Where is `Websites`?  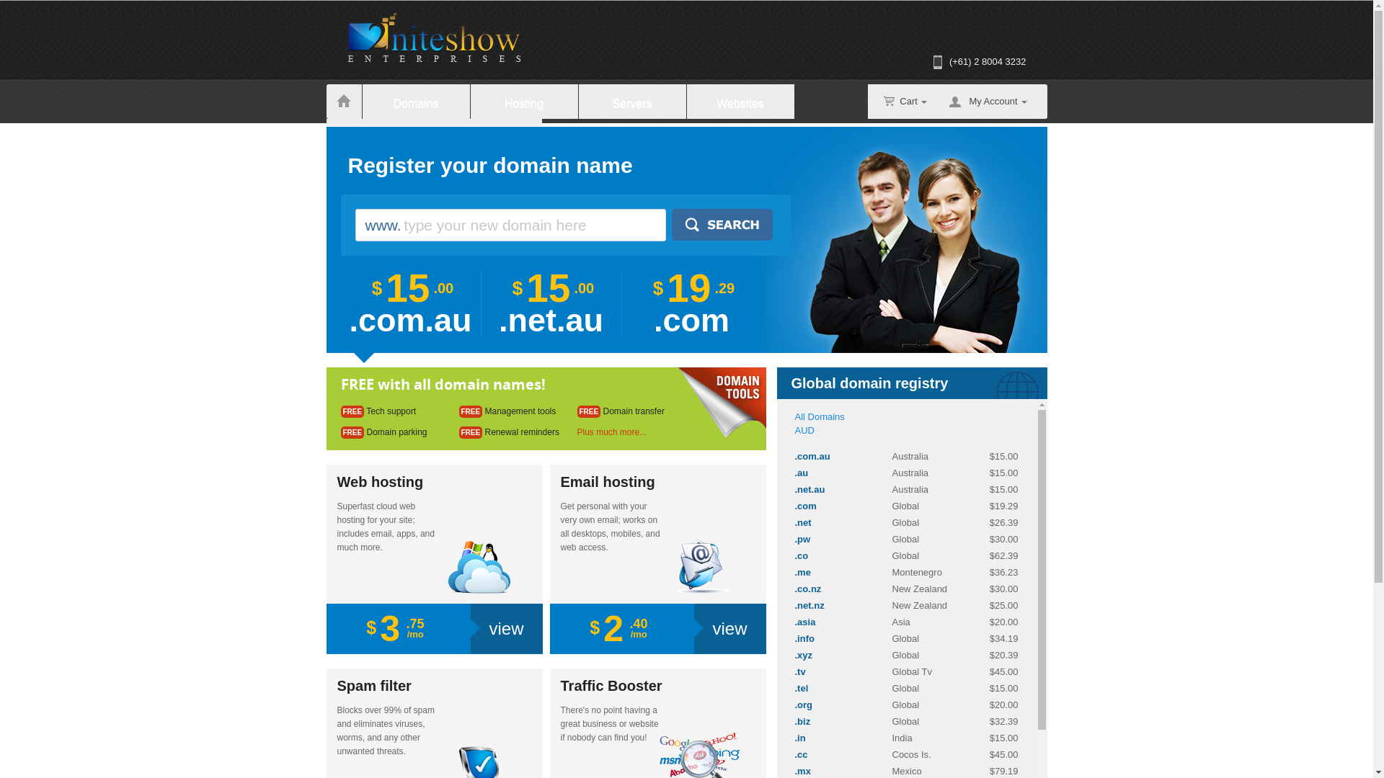 Websites is located at coordinates (740, 102).